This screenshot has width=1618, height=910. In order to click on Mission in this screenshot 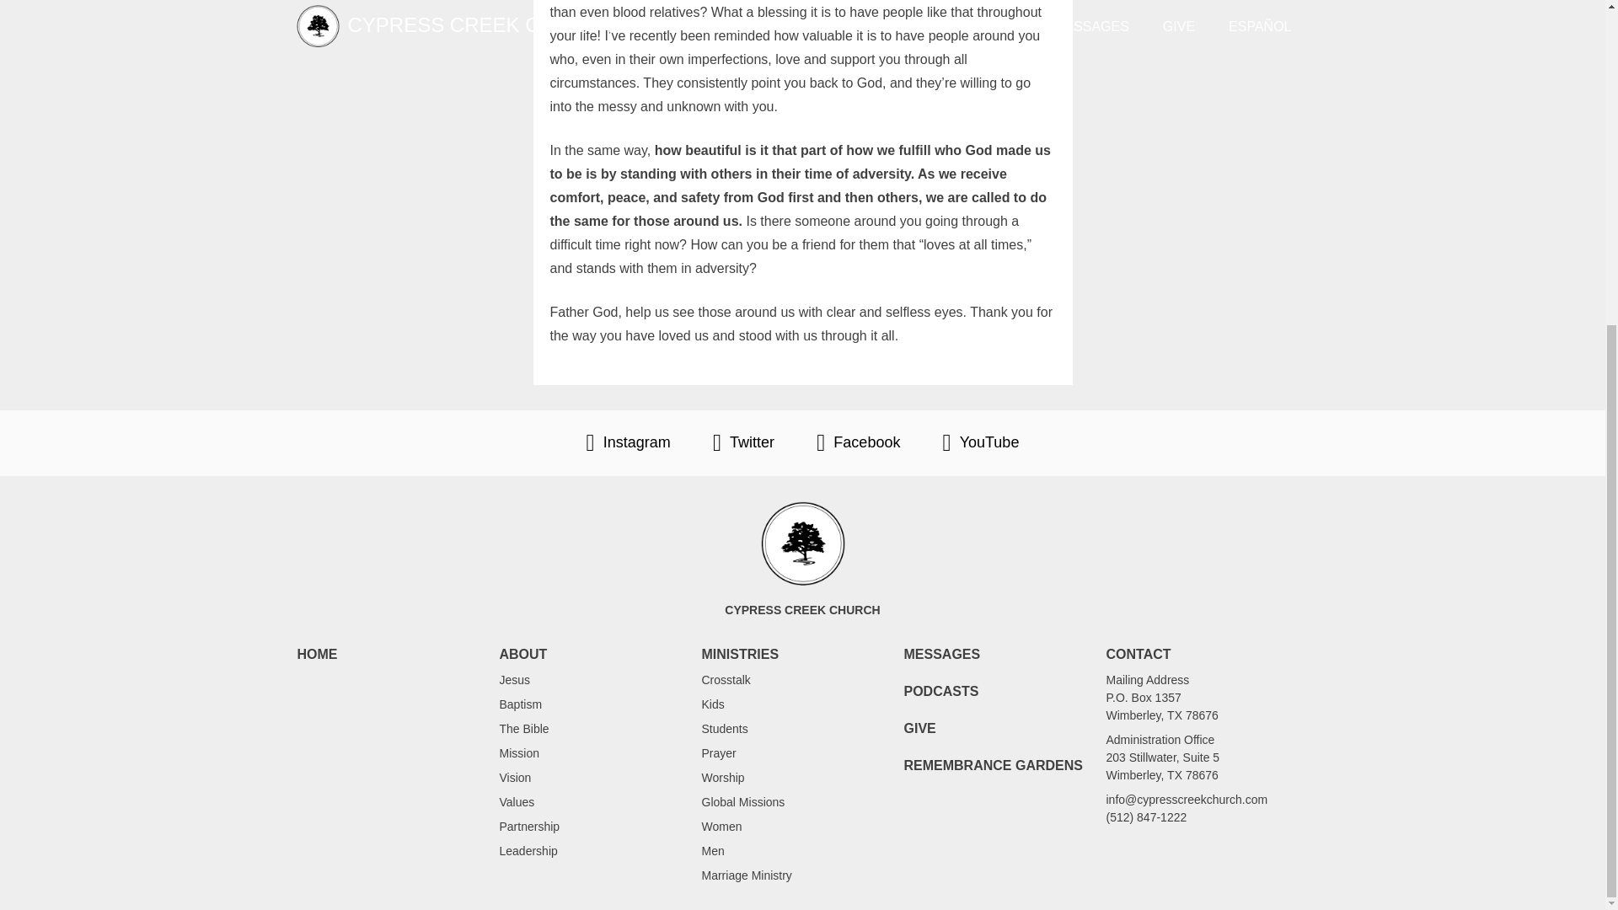, I will do `click(518, 752)`.